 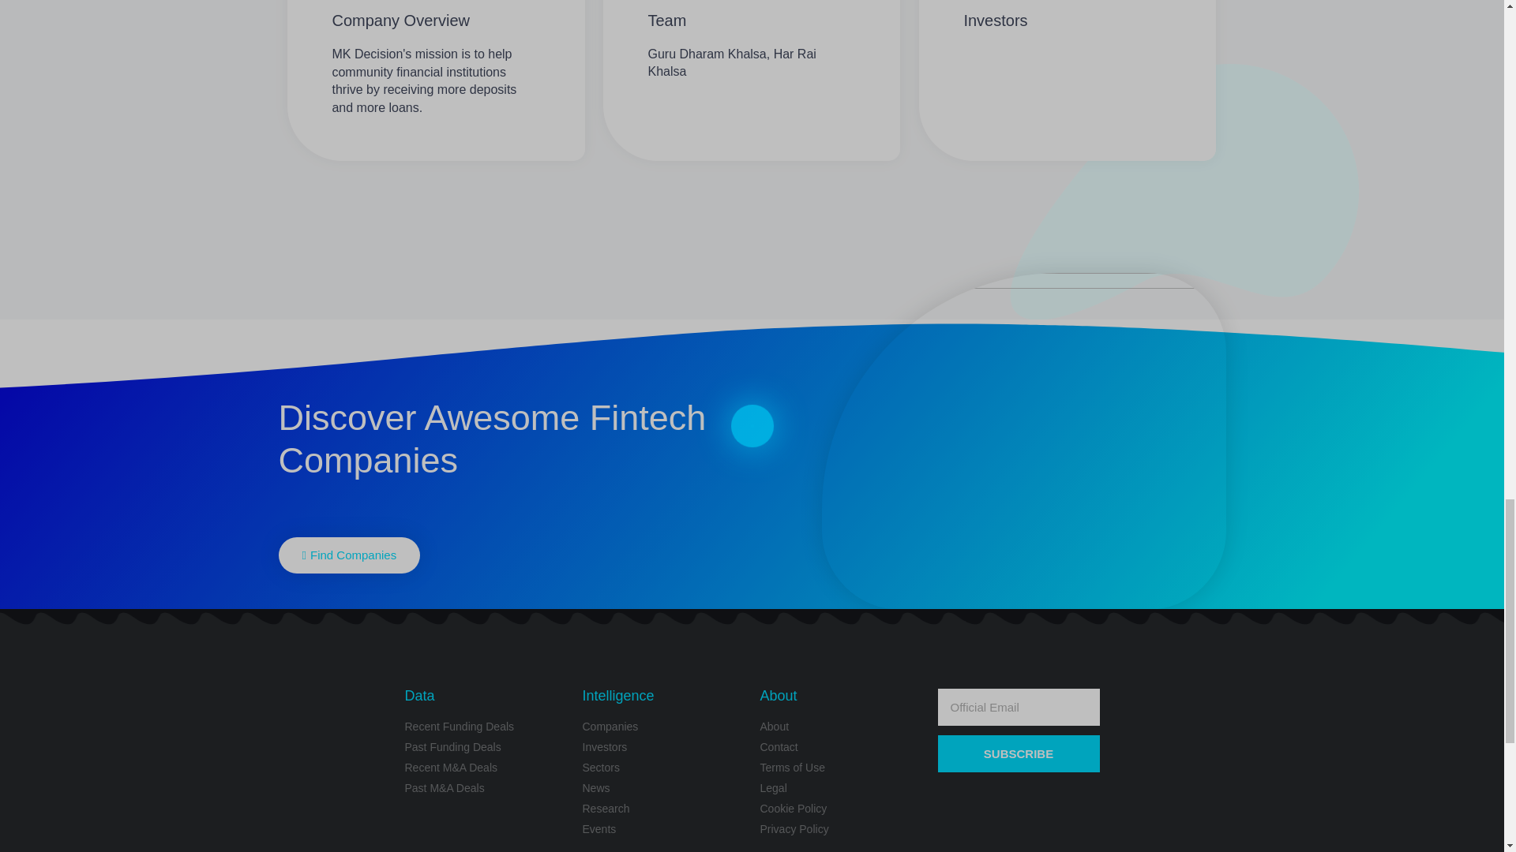 I want to click on Past Funding Deals, so click(x=485, y=747).